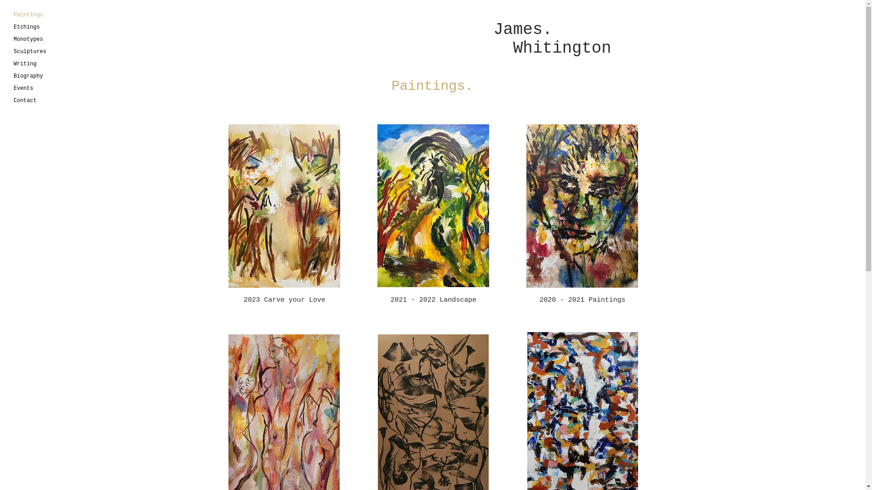 Image resolution: width=872 pixels, height=490 pixels. I want to click on Monotypes, so click(41, 40).